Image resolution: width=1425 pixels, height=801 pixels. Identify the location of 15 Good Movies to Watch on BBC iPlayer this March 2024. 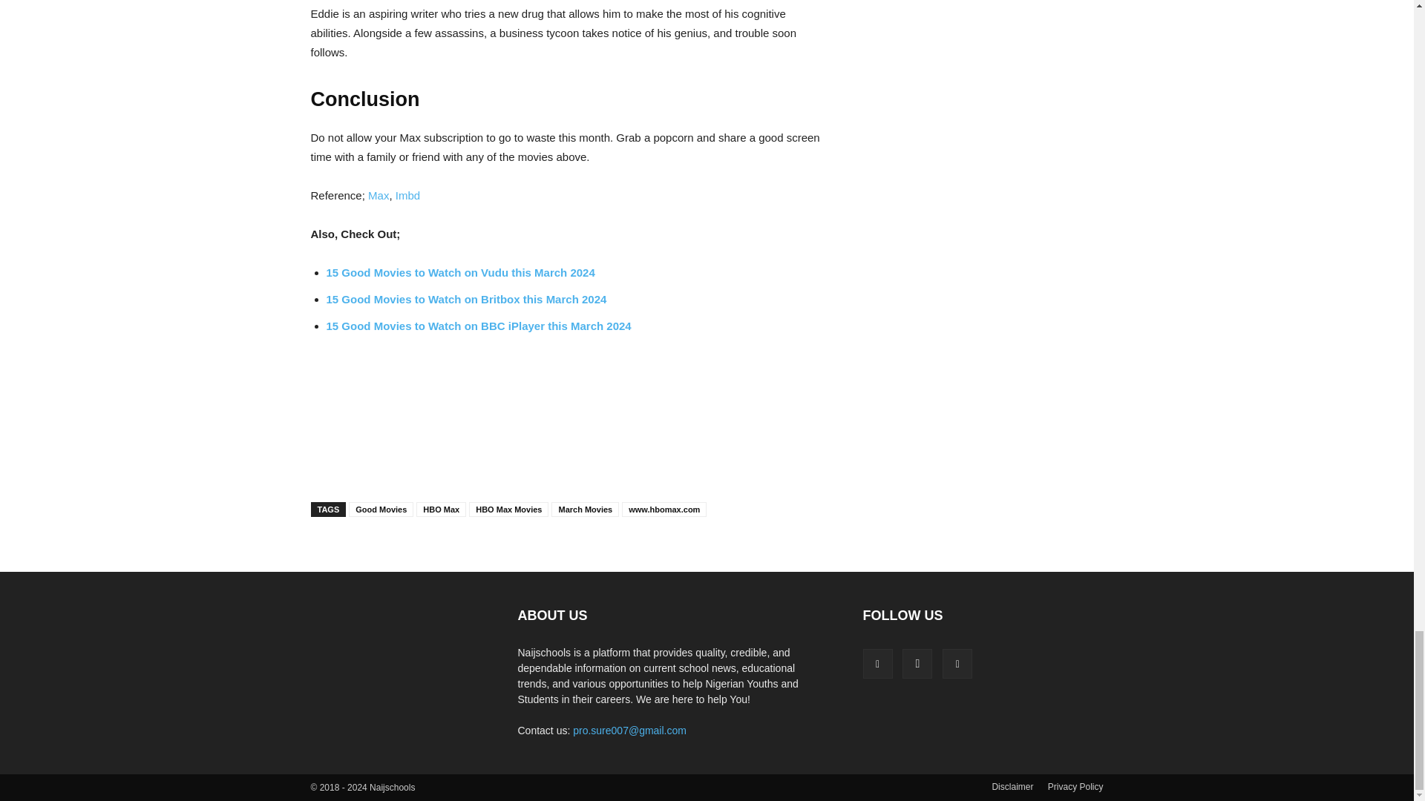
(478, 326).